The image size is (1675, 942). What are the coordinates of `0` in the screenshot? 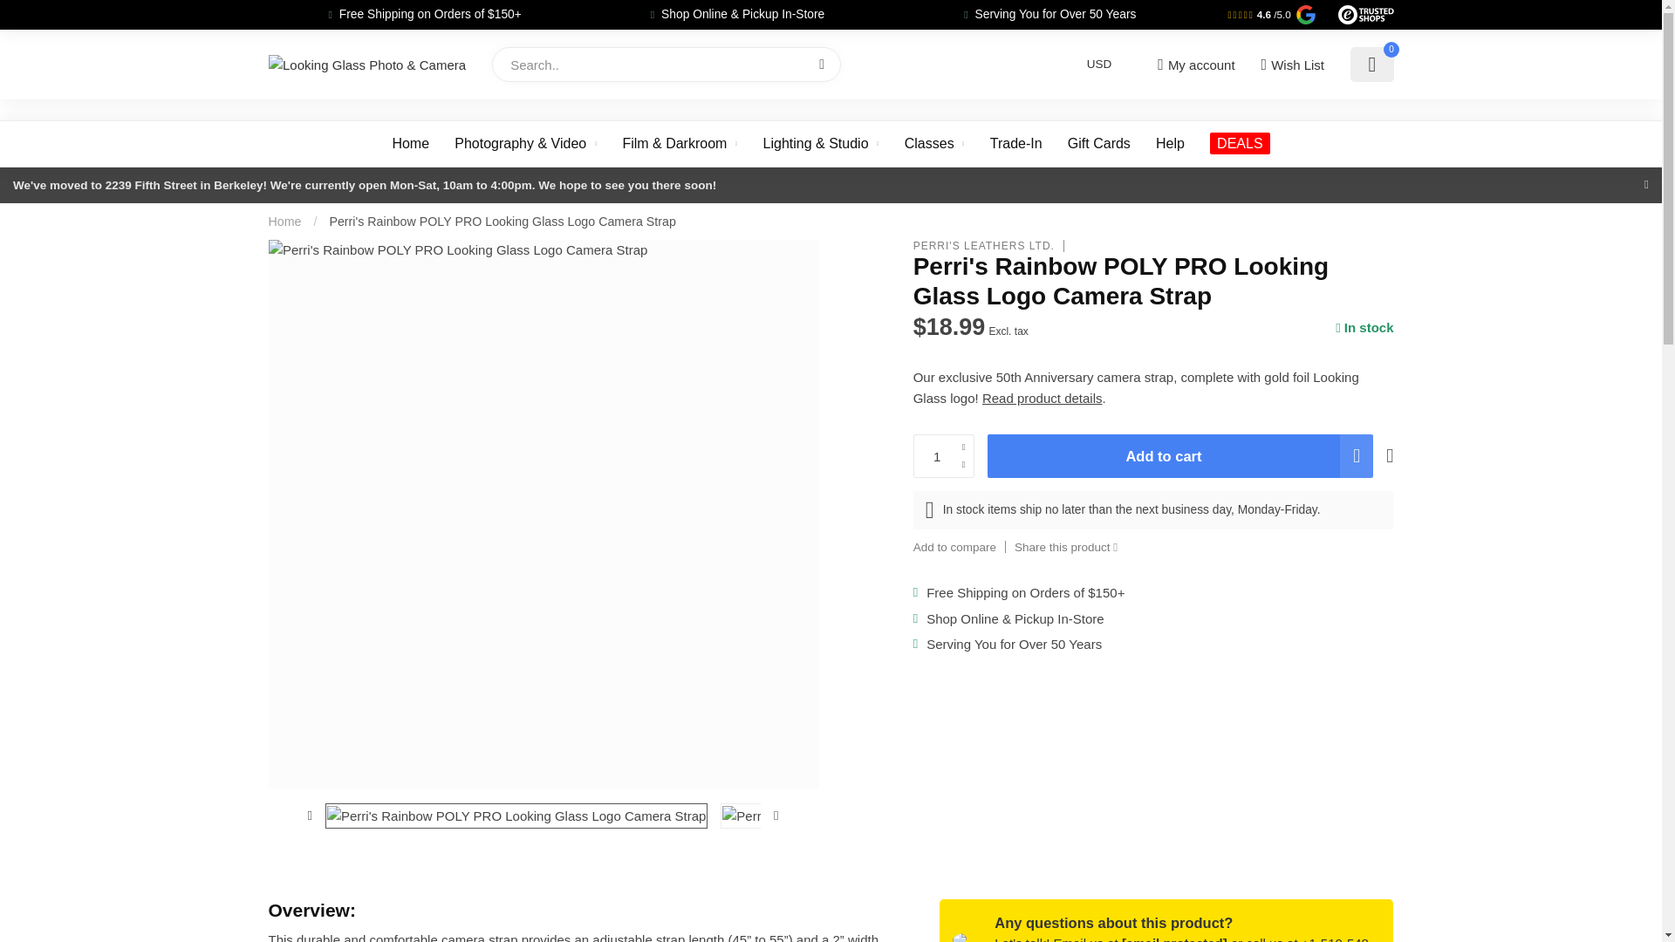 It's located at (1371, 65).